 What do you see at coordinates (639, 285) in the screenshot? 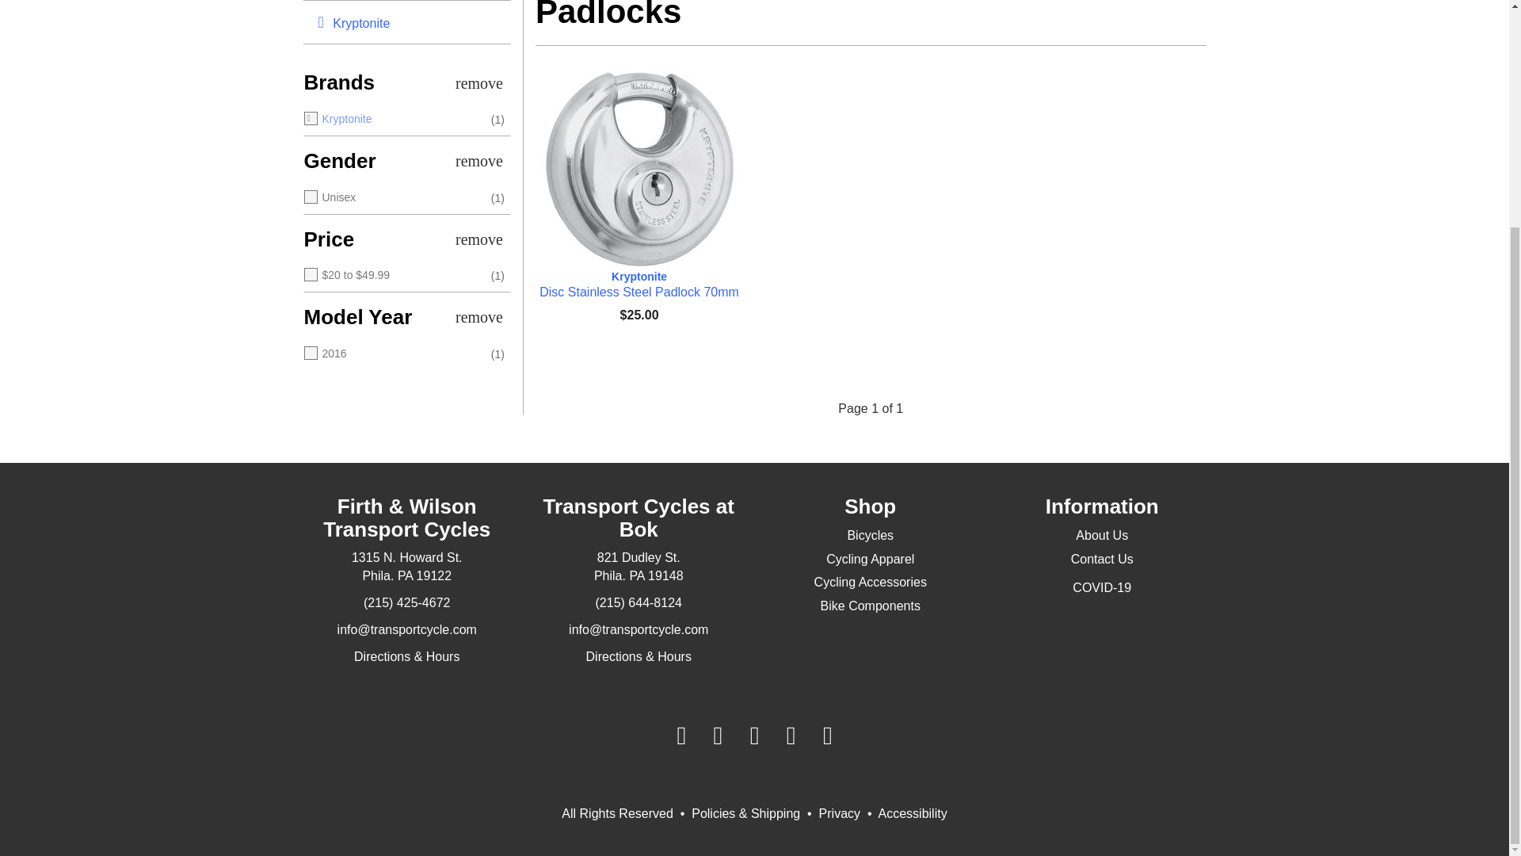
I see `Kryptonite Disc Stainless Steel Padlock 70mm` at bounding box center [639, 285].